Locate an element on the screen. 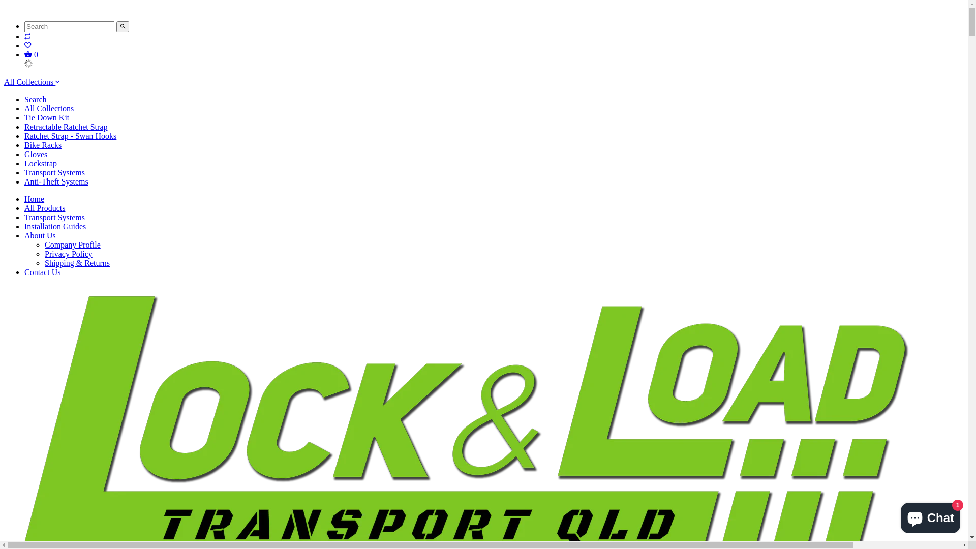 The width and height of the screenshot is (976, 549). Bike Racks is located at coordinates (43, 145).